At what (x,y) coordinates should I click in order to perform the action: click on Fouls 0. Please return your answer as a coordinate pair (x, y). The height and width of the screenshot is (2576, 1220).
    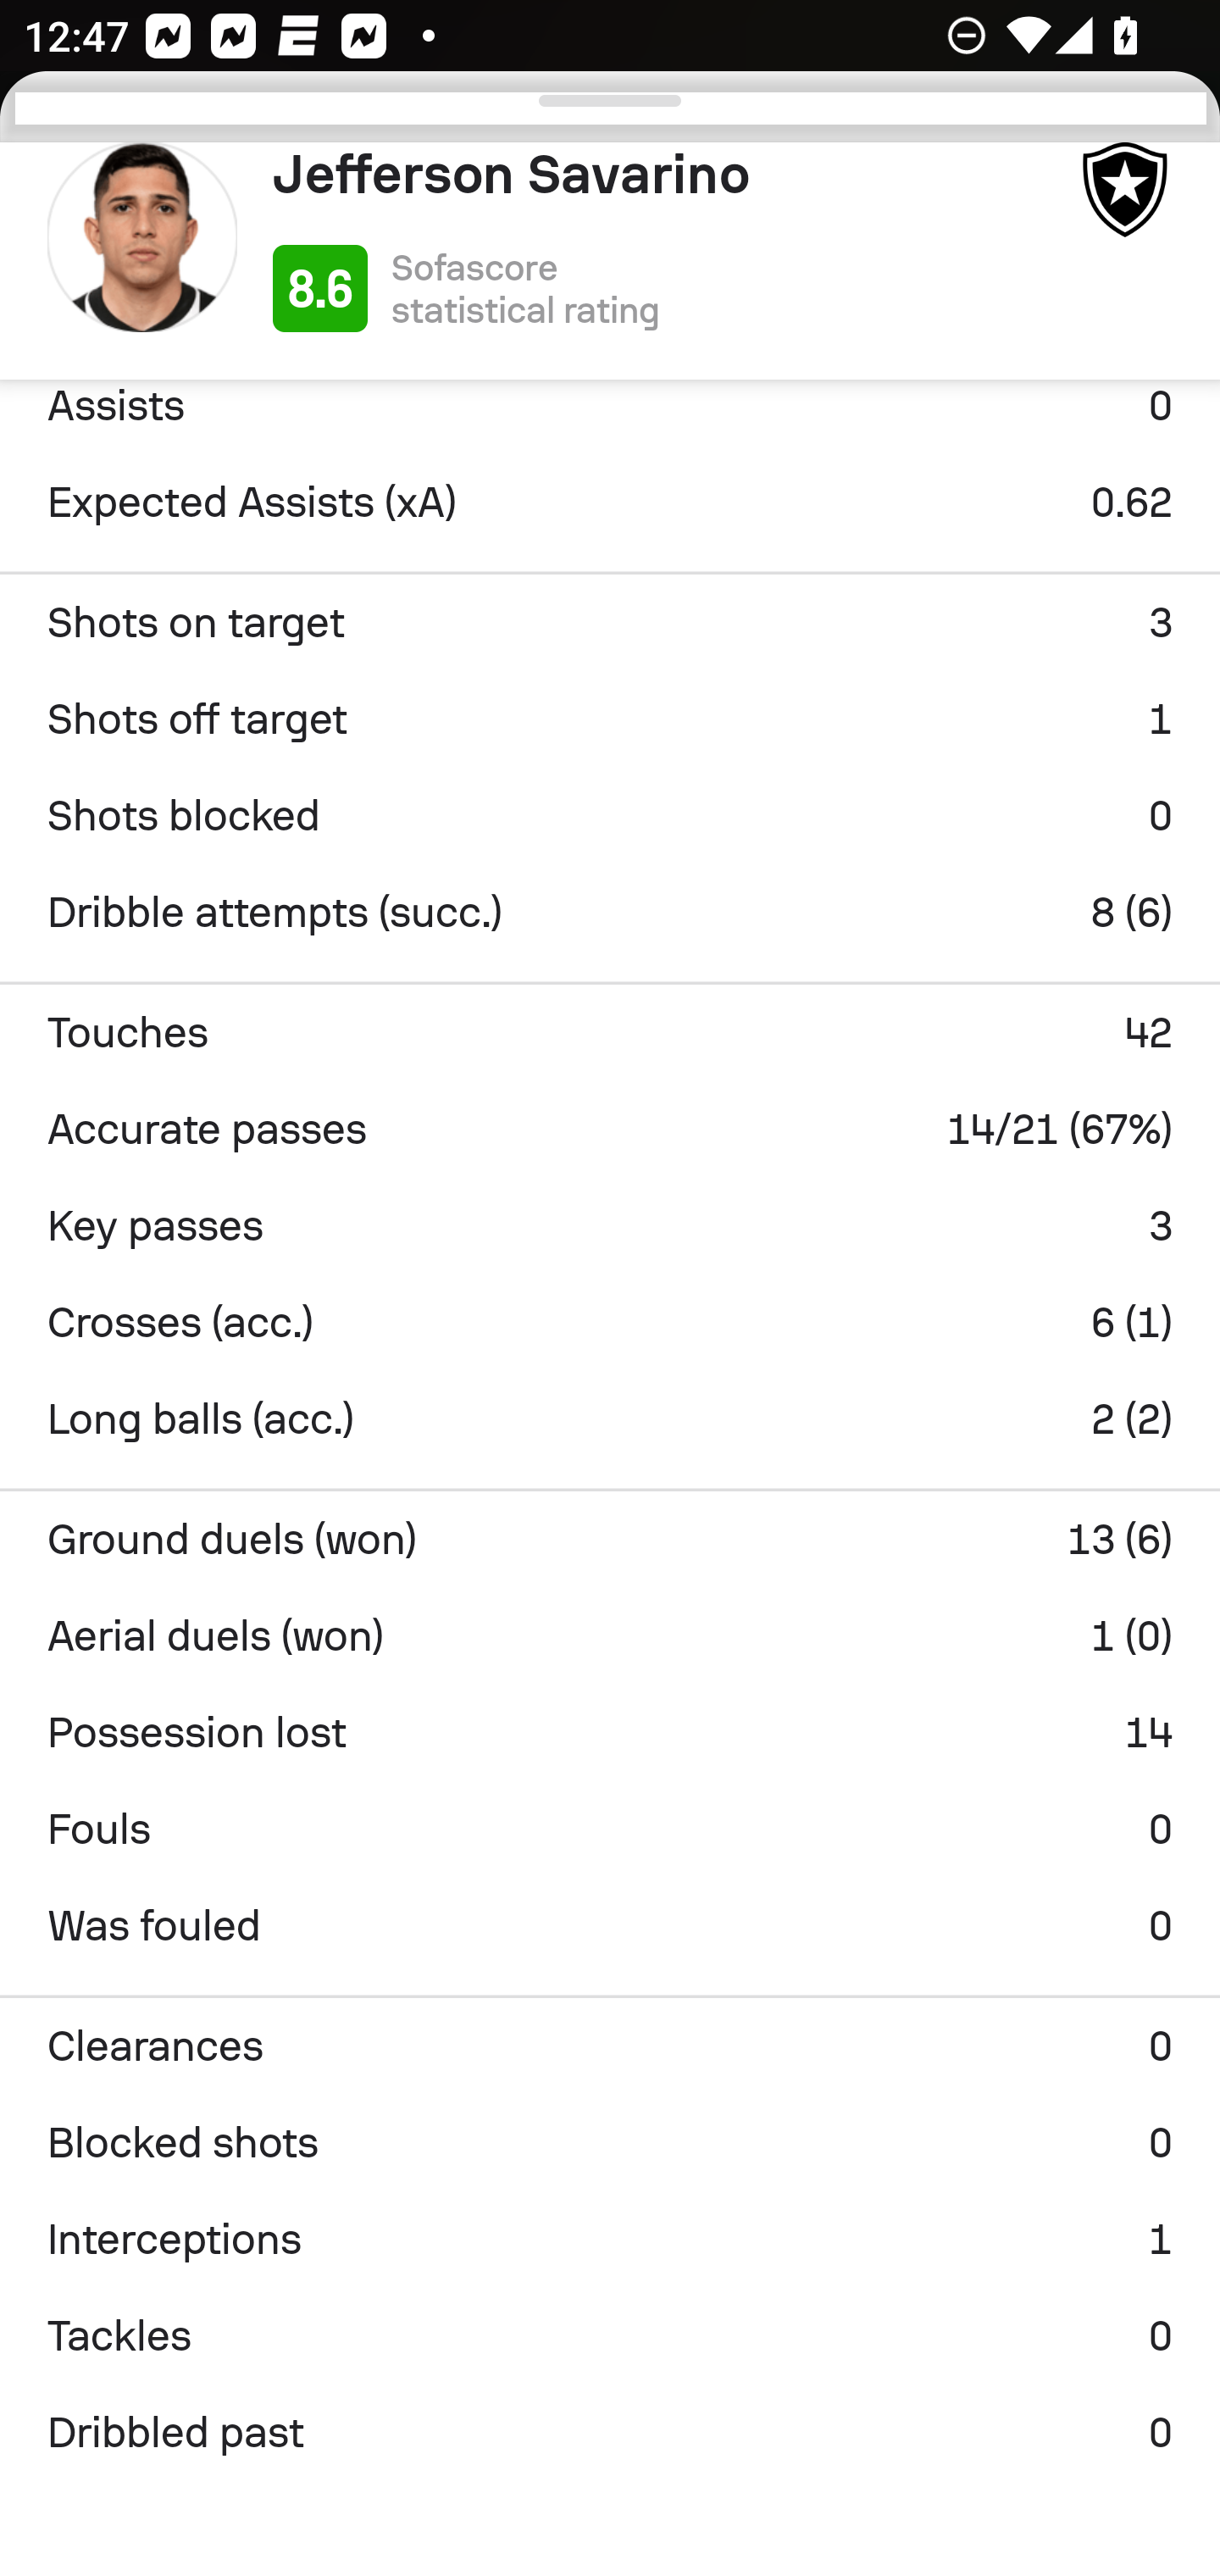
    Looking at the image, I should click on (610, 1829).